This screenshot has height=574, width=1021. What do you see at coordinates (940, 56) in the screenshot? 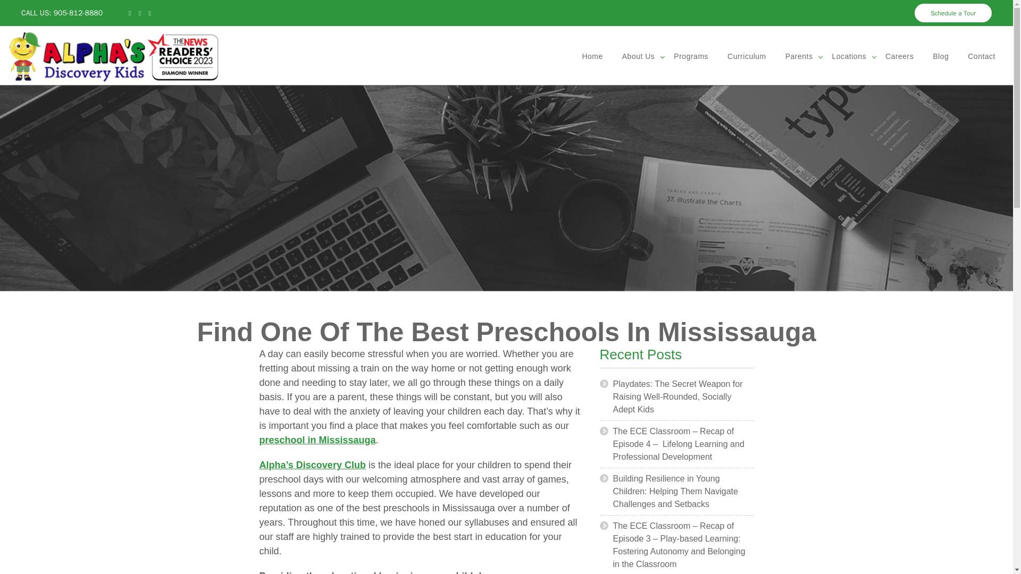
I see `Blog` at bounding box center [940, 56].